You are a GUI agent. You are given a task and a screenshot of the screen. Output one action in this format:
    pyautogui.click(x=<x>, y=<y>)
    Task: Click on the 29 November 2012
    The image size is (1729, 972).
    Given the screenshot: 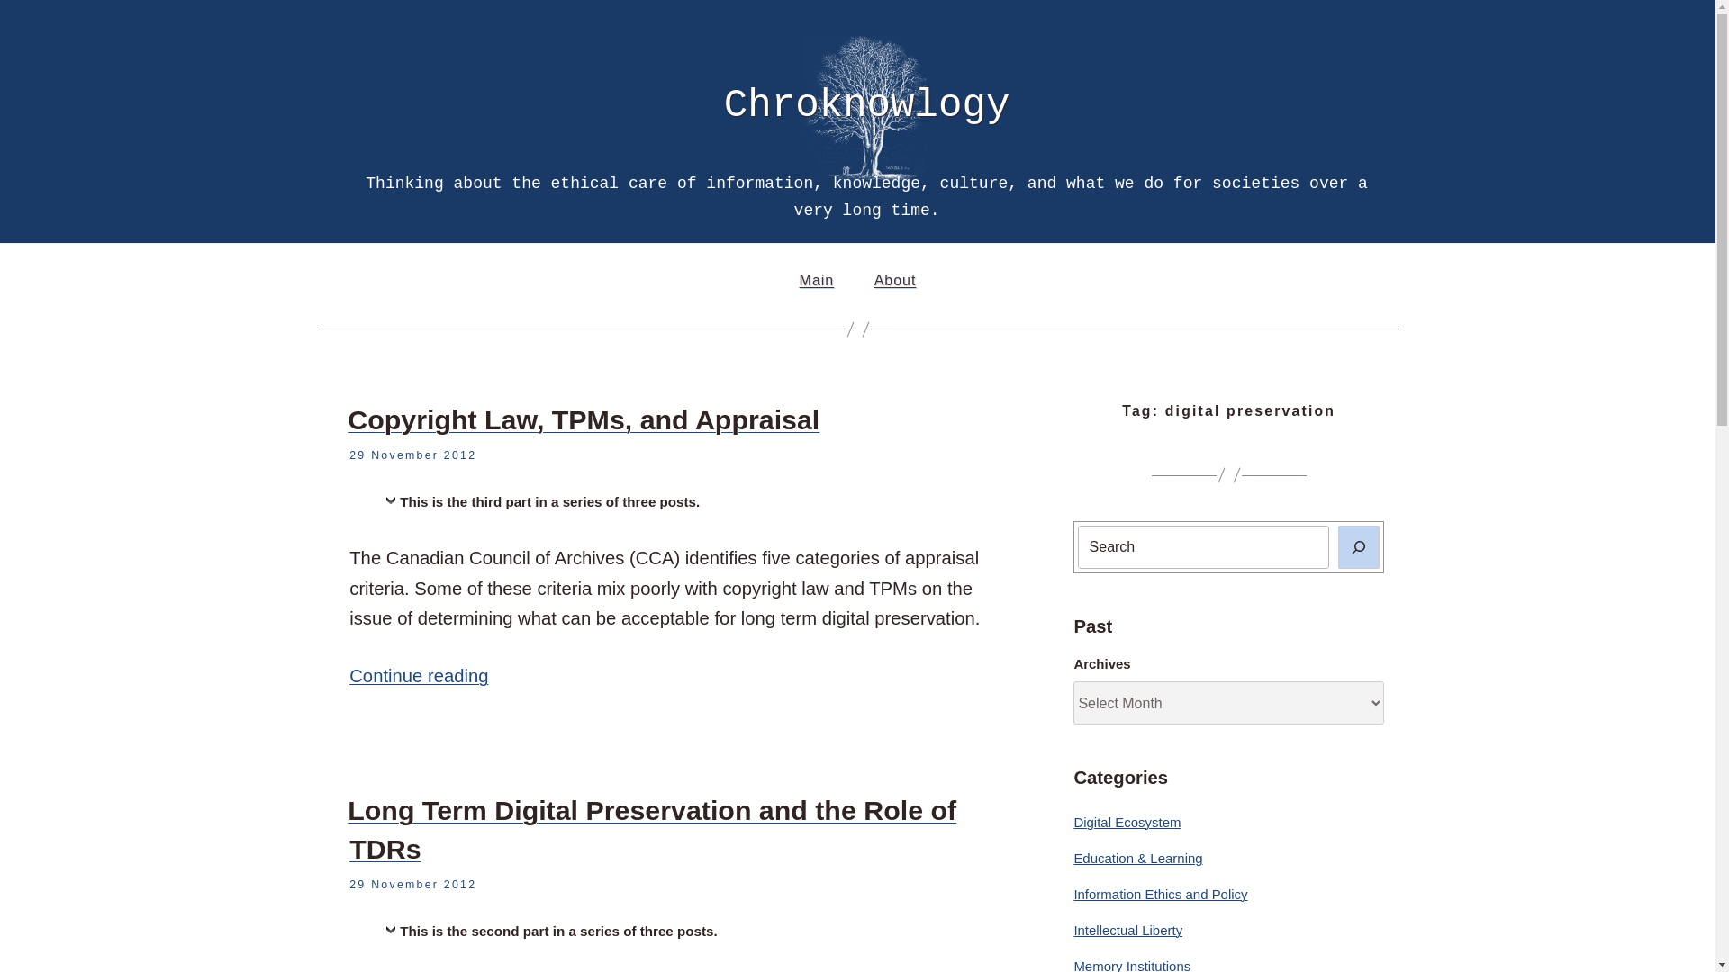 What is the action you would take?
    pyautogui.click(x=412, y=455)
    